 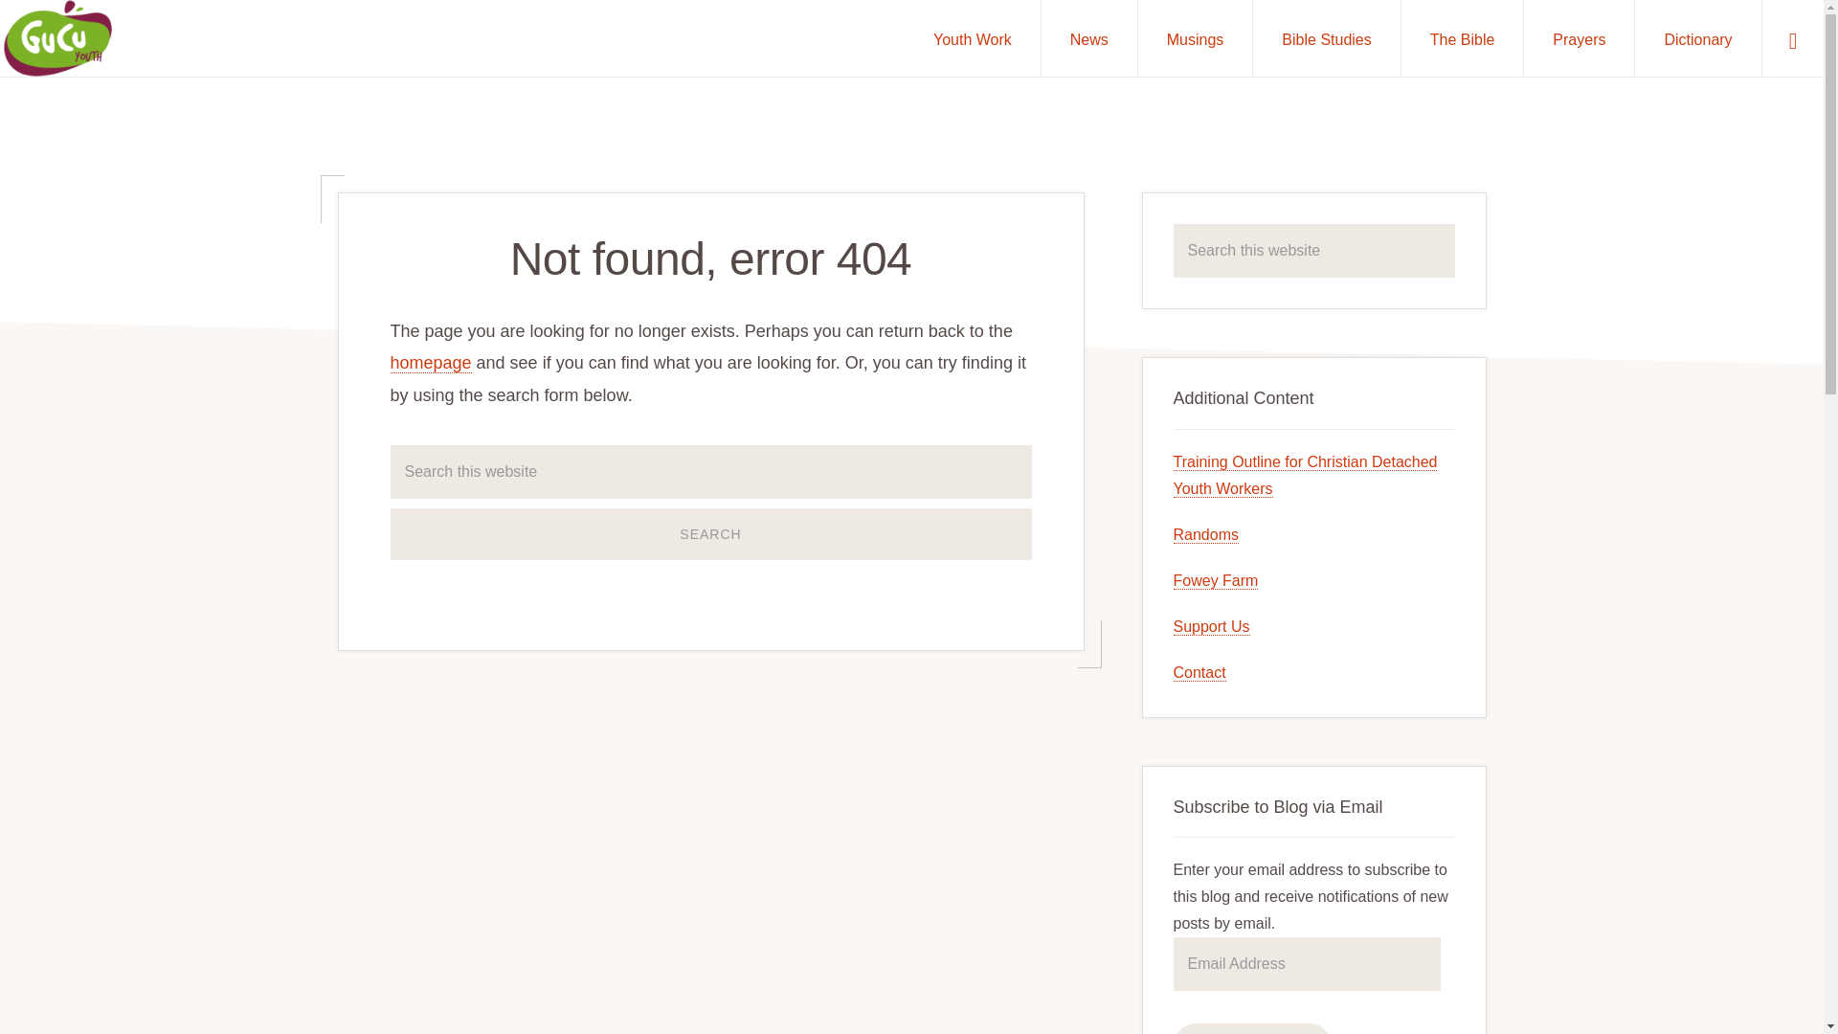 I want to click on News, so click(x=1089, y=38).